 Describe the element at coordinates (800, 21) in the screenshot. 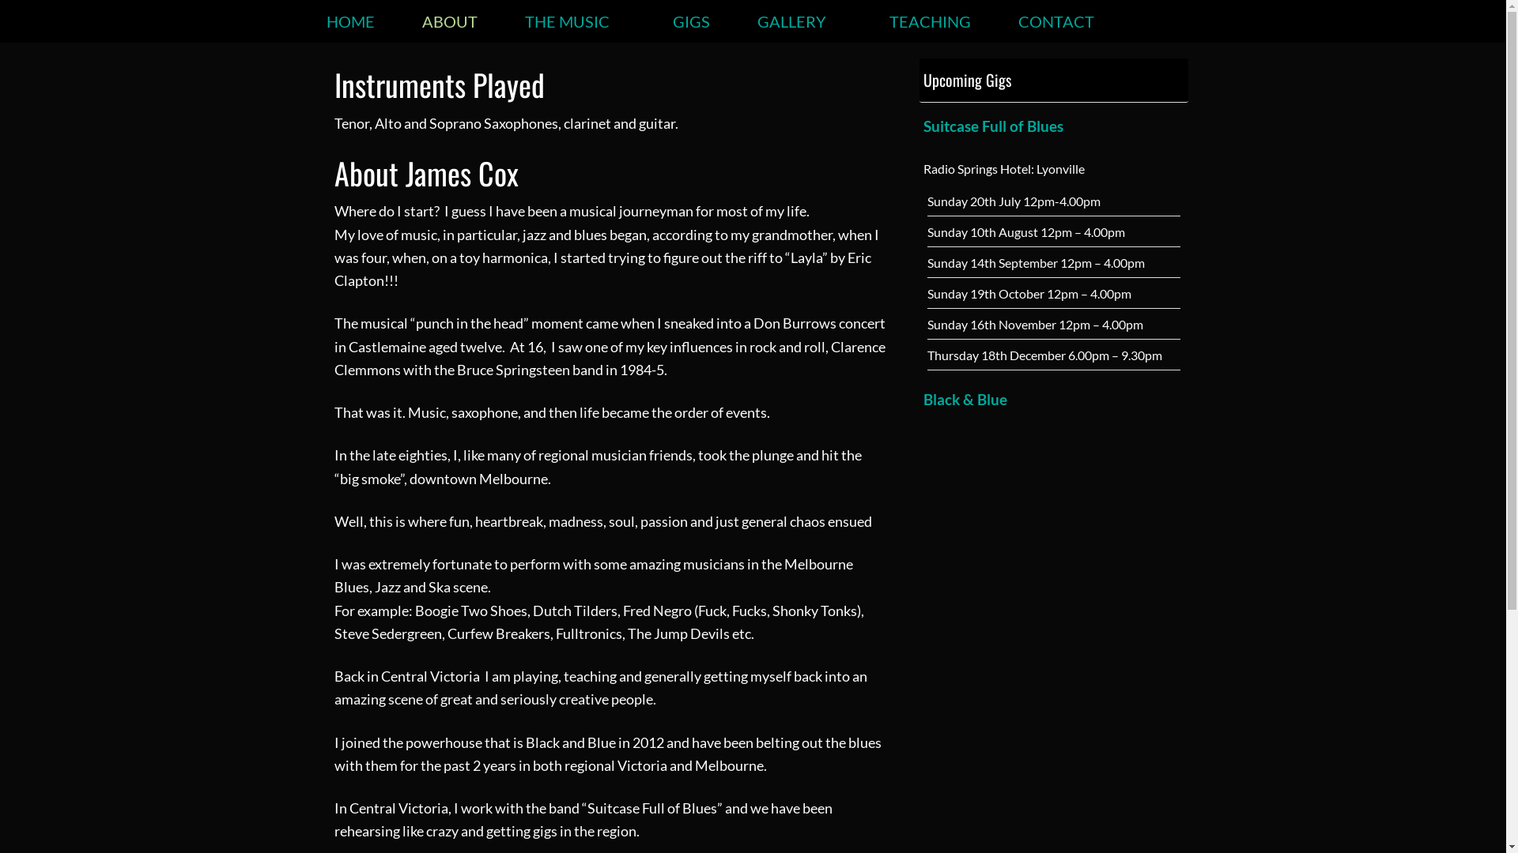

I see `GALLERY` at that location.